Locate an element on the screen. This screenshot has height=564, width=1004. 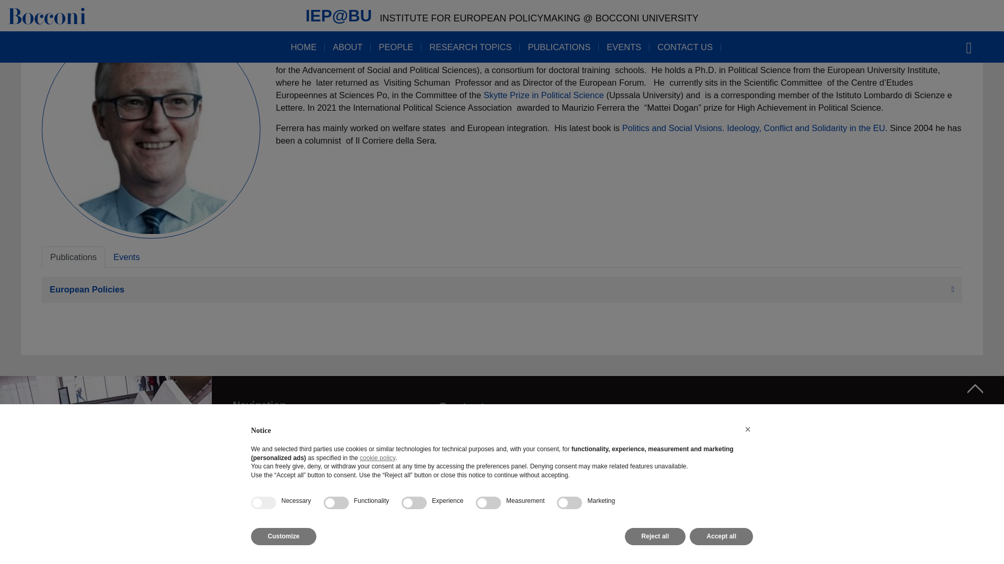
Maurizio Ferrera is located at coordinates (151, 129).